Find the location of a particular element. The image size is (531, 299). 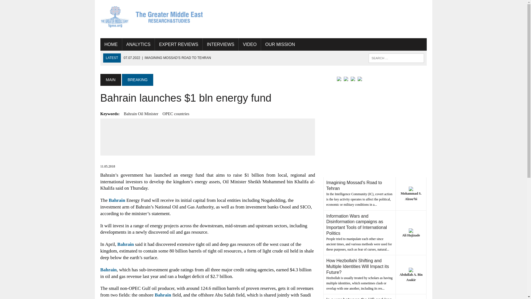

OUR MISSION is located at coordinates (280, 44).